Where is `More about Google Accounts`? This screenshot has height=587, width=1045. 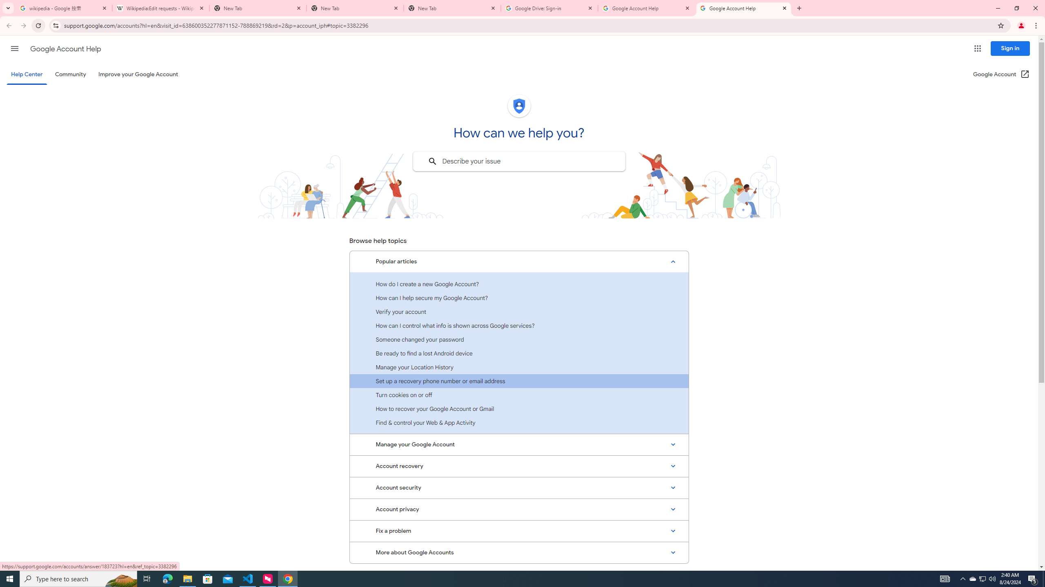 More about Google Accounts is located at coordinates (519, 553).